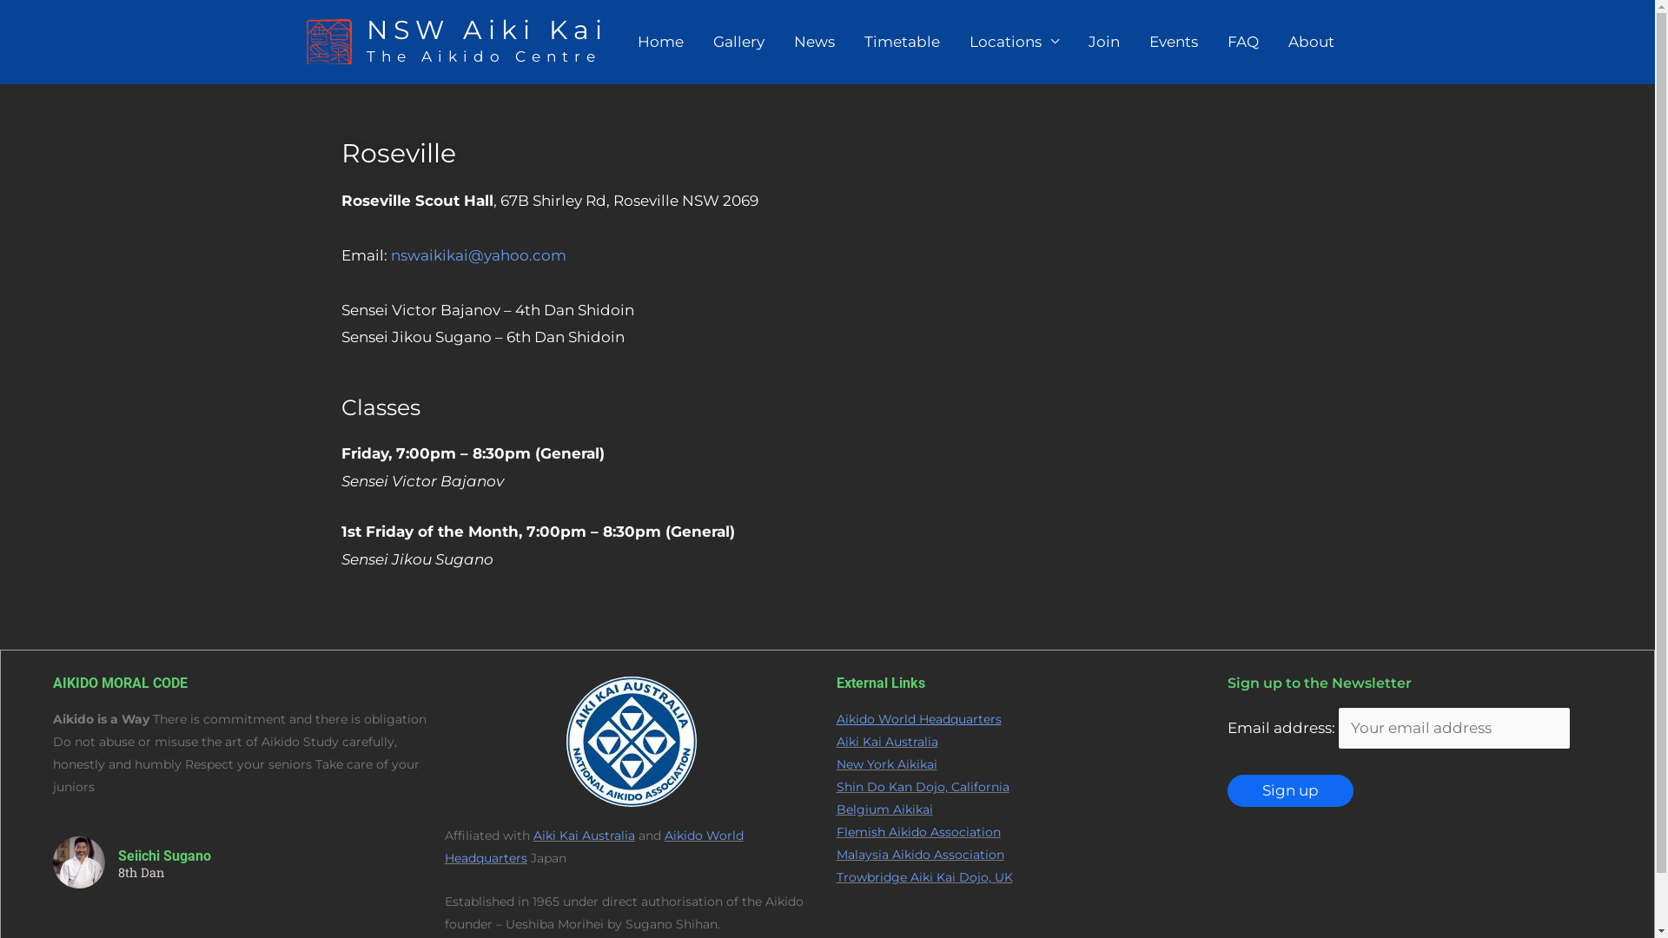  I want to click on New York Aikikai, so click(886, 764).